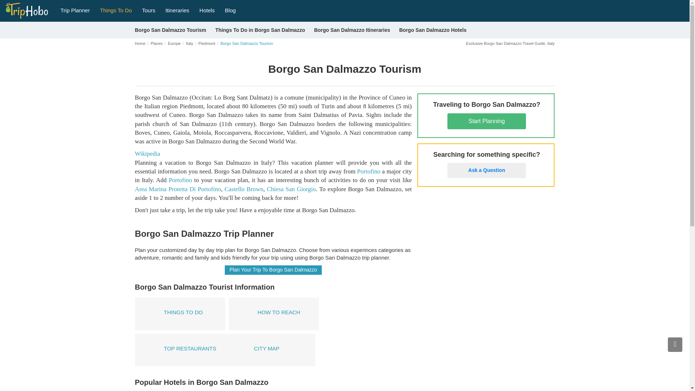  What do you see at coordinates (352, 30) in the screenshot?
I see `Borgo San Dalmazzo Itineraries` at bounding box center [352, 30].